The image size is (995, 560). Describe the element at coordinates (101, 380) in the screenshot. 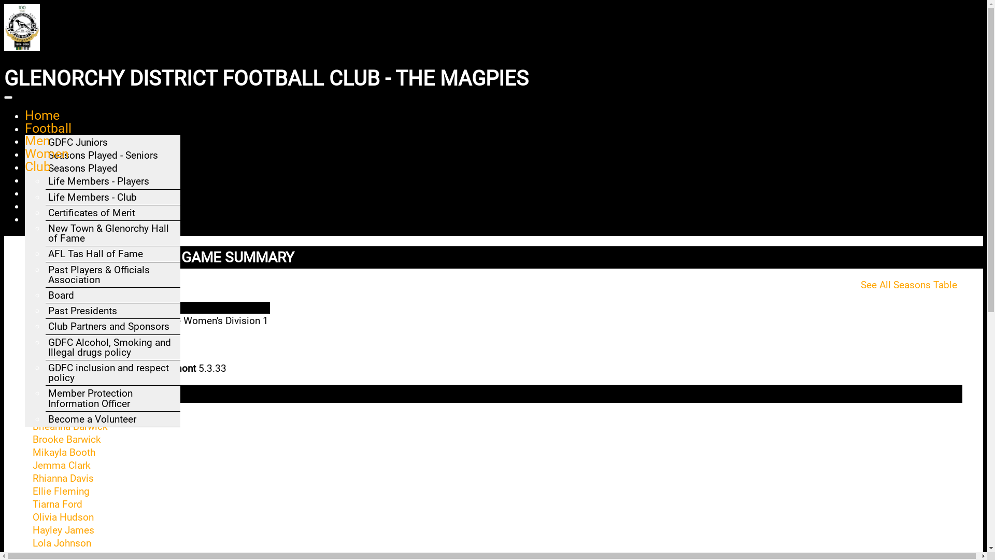

I see `Best & Fairest Winners - Seniors` at that location.